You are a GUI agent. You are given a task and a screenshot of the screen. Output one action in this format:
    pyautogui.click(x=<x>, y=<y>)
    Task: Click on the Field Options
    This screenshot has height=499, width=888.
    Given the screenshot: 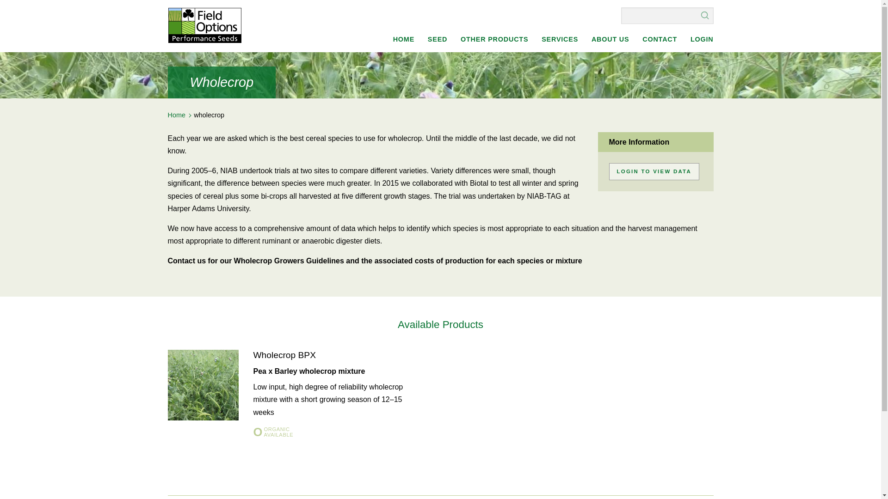 What is the action you would take?
    pyautogui.click(x=204, y=25)
    